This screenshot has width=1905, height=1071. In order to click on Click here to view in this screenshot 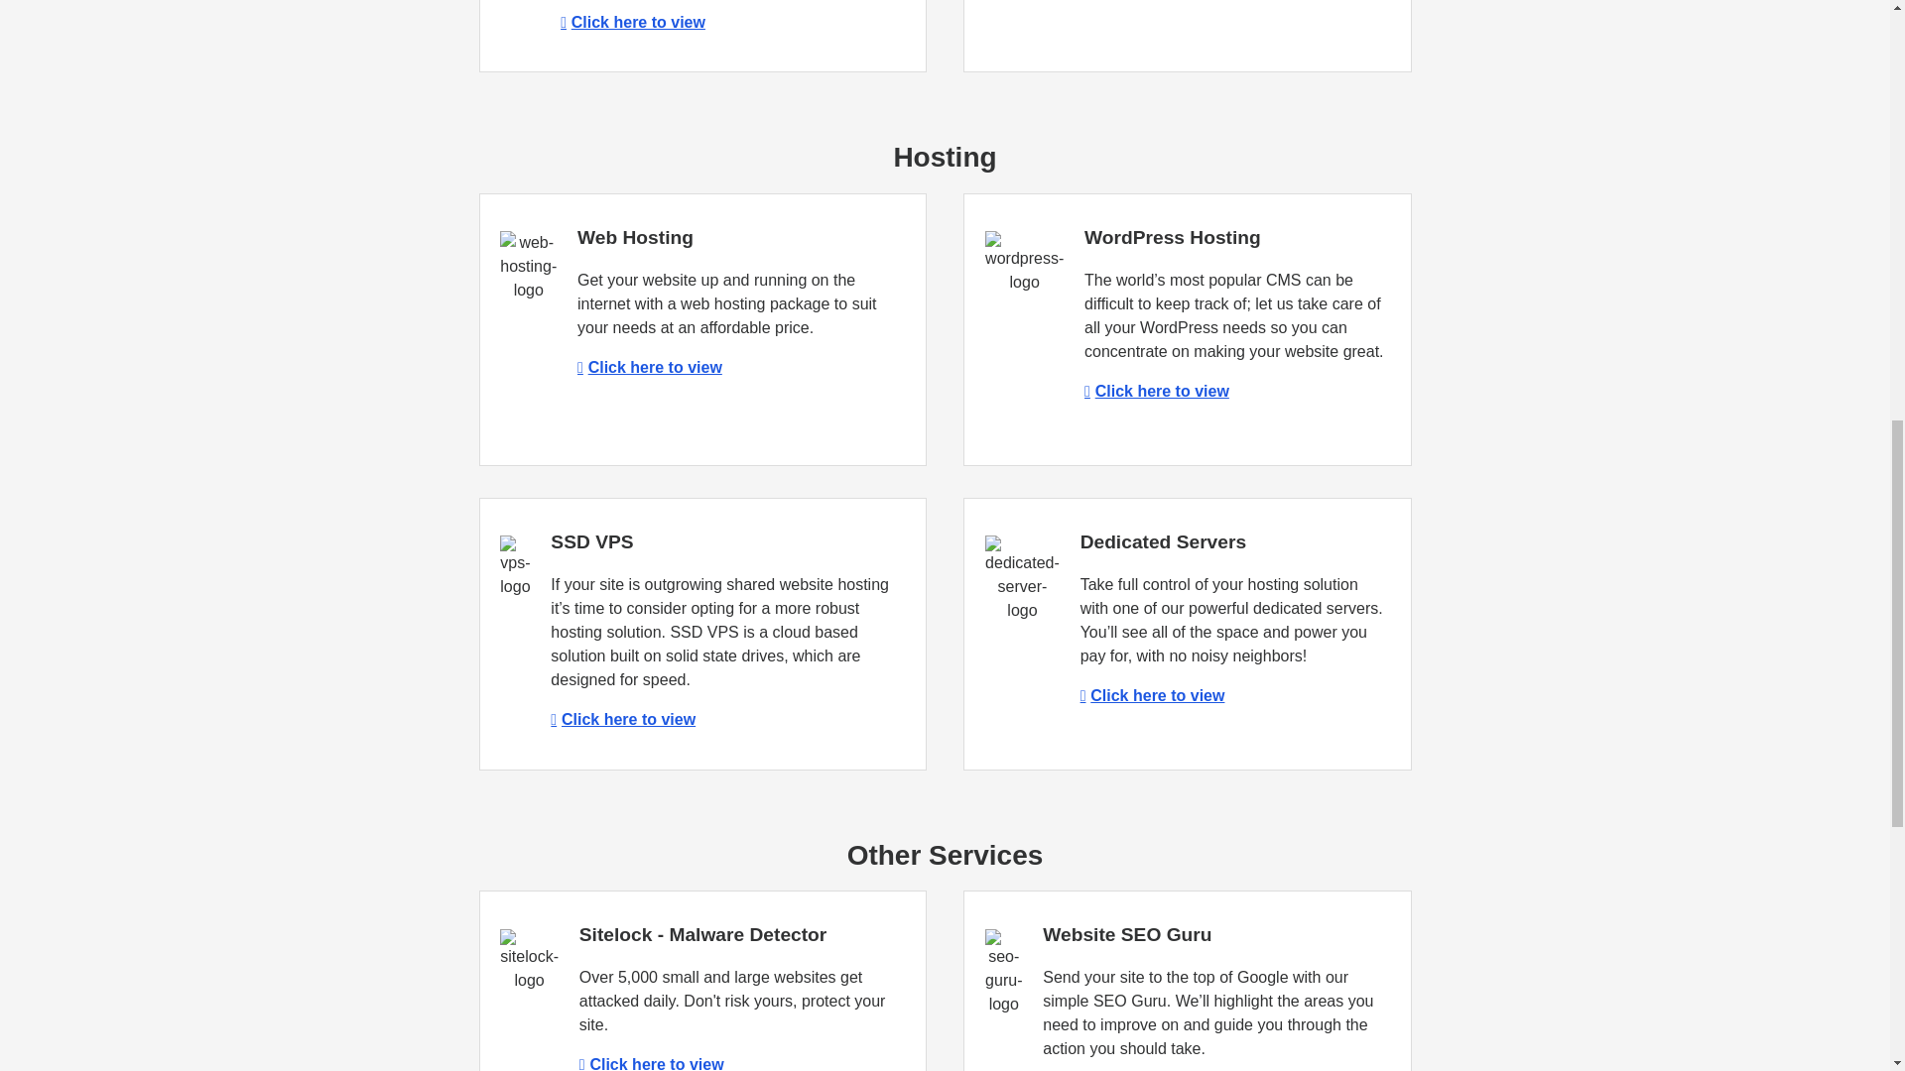, I will do `click(1152, 695)`.